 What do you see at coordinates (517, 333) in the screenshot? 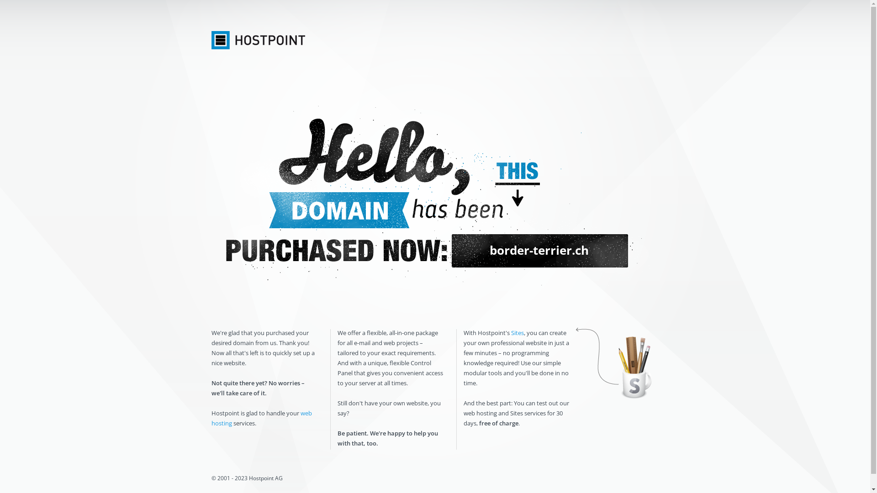
I see `Sites` at bounding box center [517, 333].